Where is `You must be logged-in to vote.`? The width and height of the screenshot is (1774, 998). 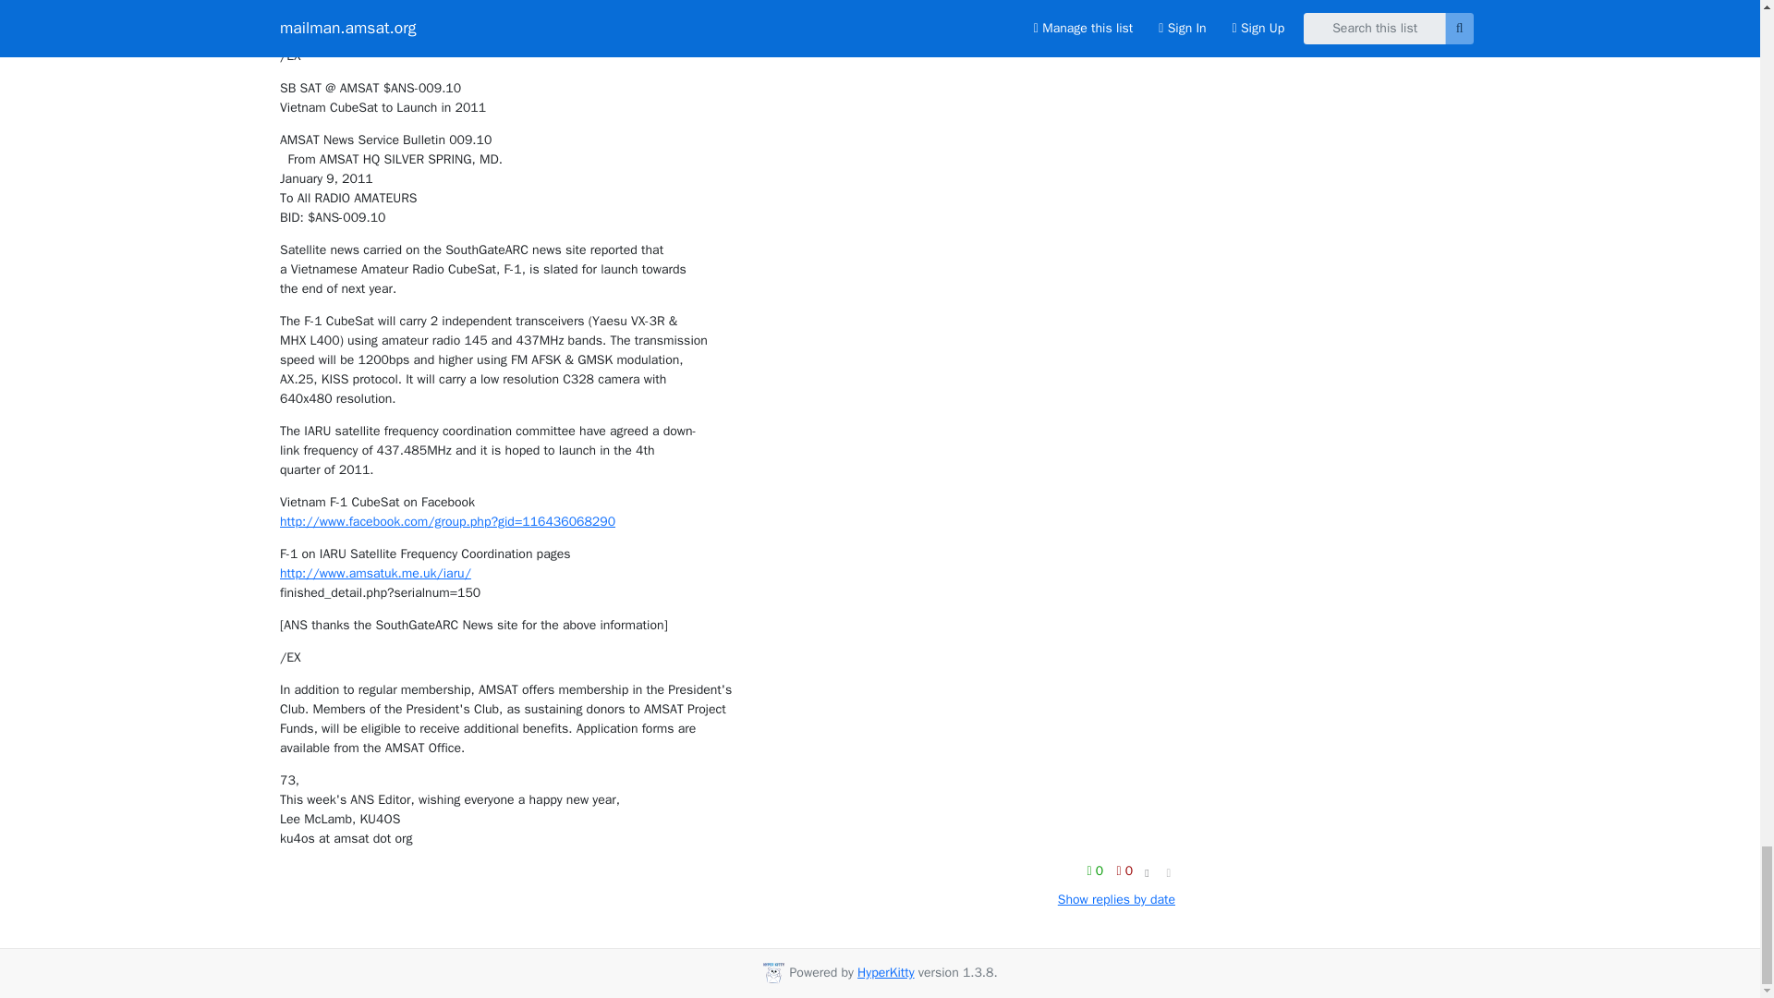
You must be logged-in to vote. is located at coordinates (1124, 870).